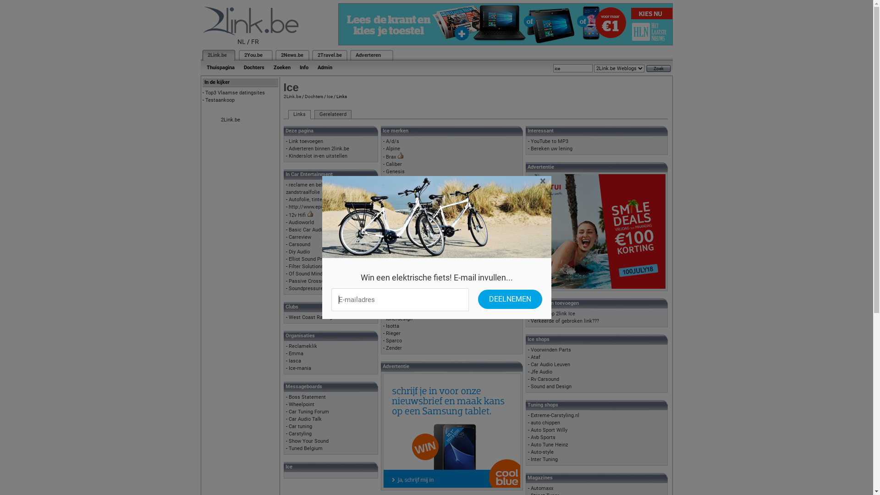 The height and width of the screenshot is (495, 880). What do you see at coordinates (255, 42) in the screenshot?
I see `FR` at bounding box center [255, 42].